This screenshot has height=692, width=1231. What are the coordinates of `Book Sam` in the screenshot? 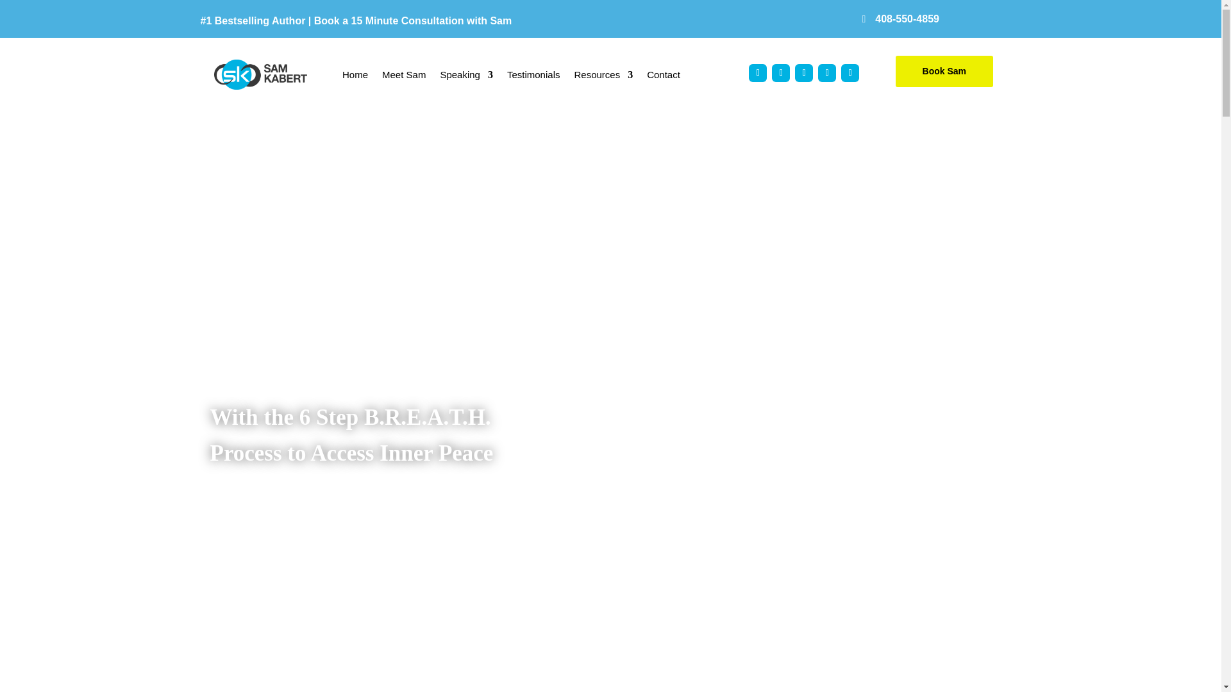 It's located at (944, 72).